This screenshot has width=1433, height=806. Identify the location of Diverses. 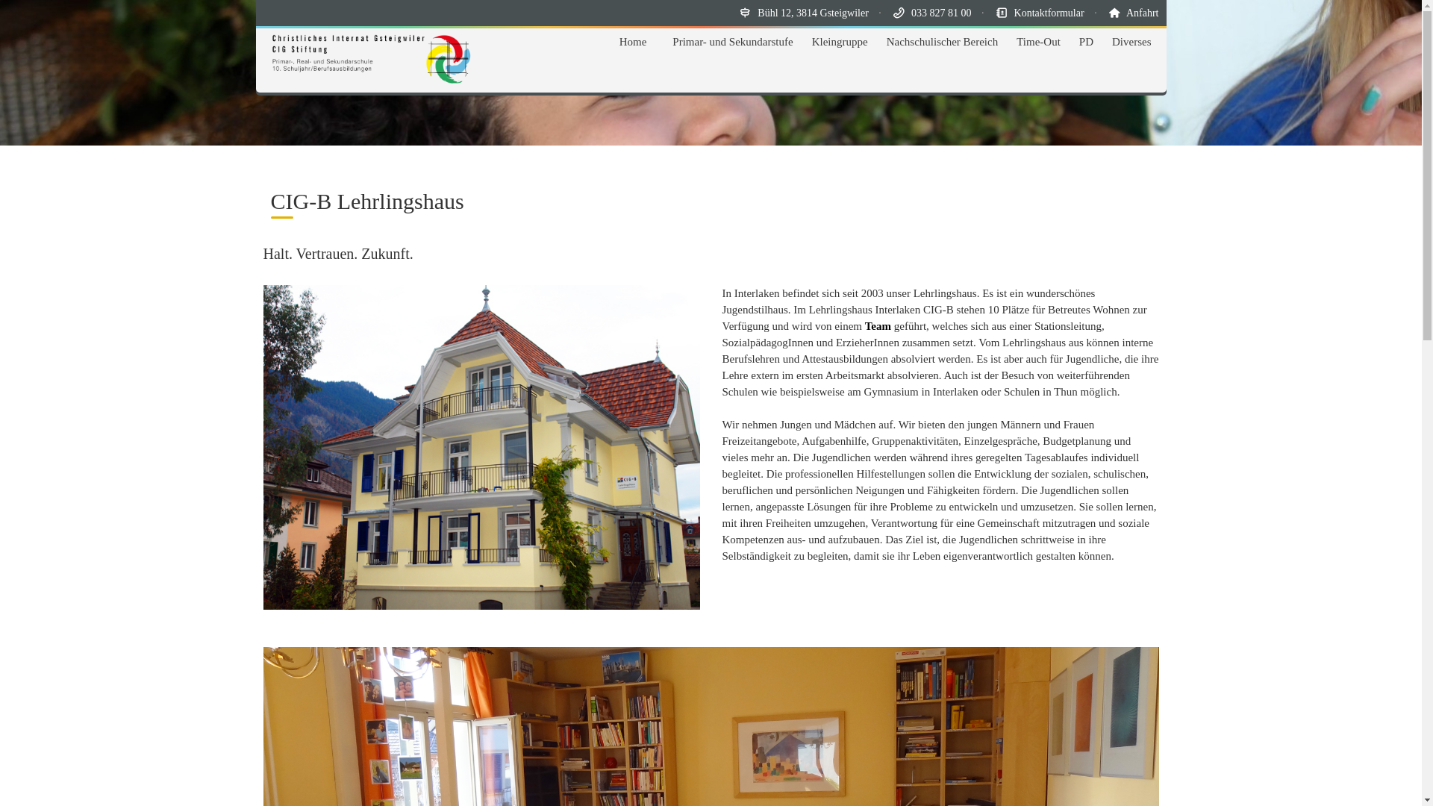
(1131, 42).